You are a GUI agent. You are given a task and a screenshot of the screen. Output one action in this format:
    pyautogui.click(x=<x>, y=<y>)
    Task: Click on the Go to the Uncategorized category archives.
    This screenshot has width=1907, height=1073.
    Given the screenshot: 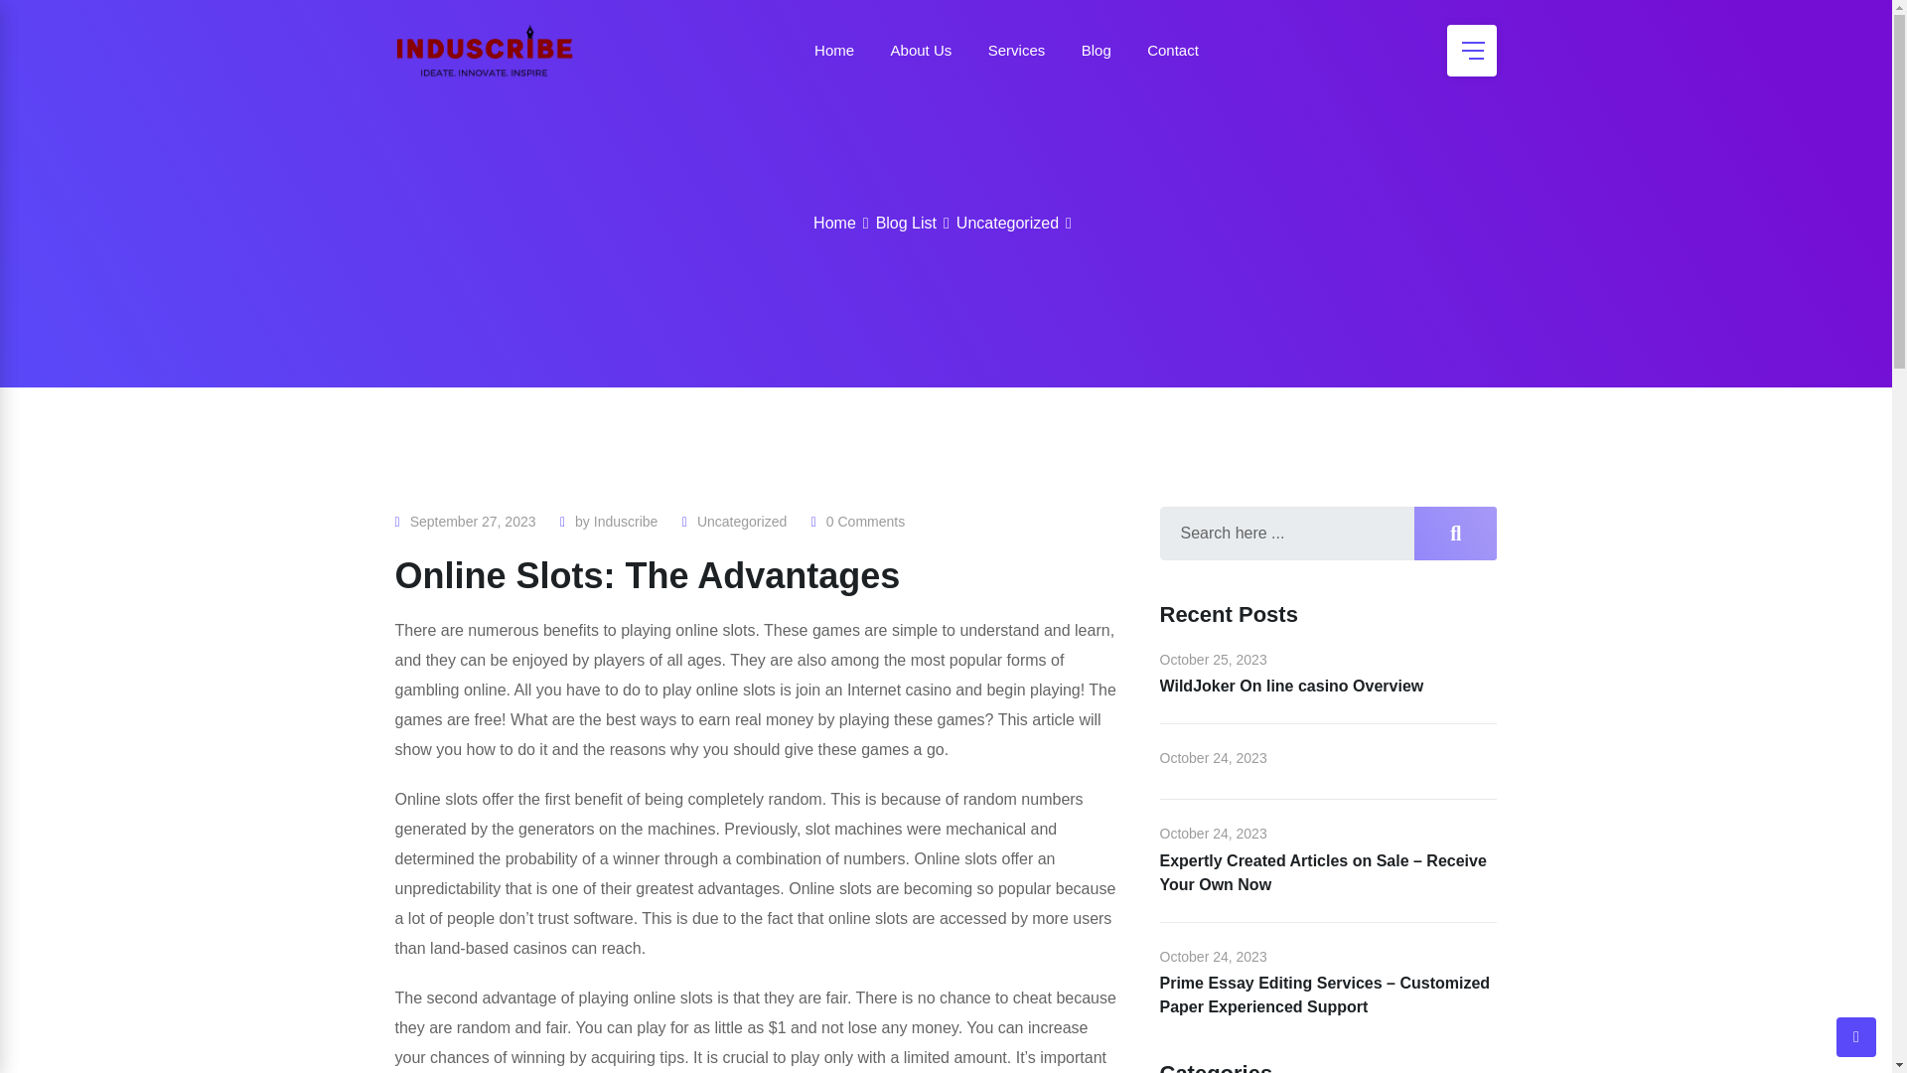 What is the action you would take?
    pyautogui.click(x=1007, y=223)
    